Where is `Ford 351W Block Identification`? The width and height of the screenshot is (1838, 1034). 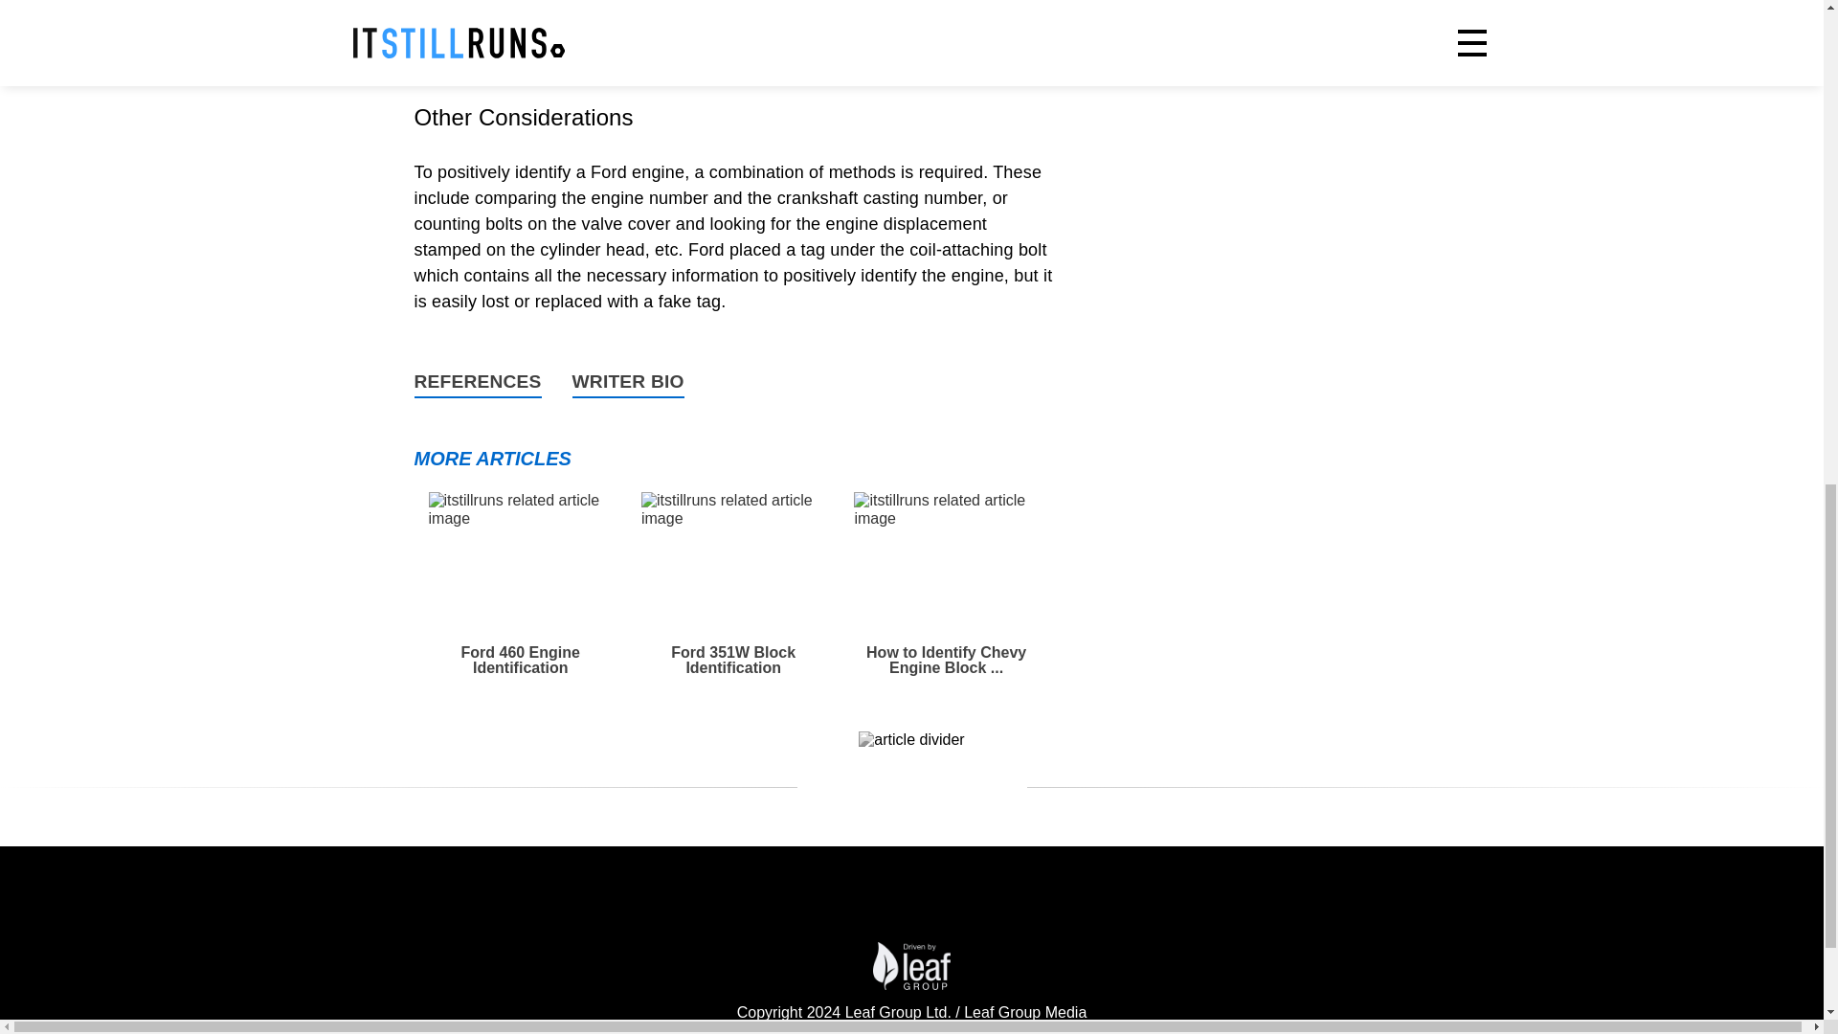 Ford 351W Block Identification is located at coordinates (733, 584).